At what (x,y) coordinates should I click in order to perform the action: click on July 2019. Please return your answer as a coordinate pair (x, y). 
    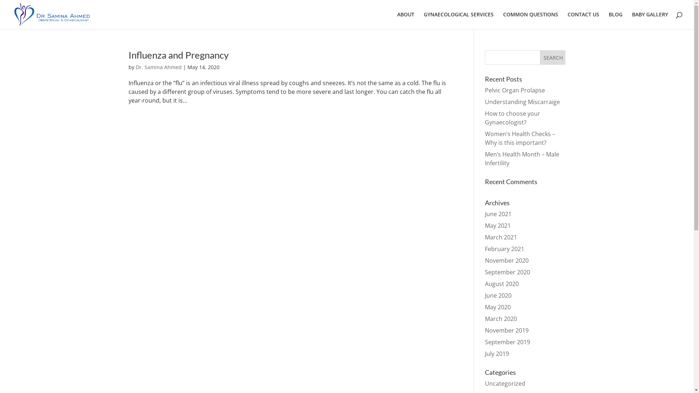
    Looking at the image, I should click on (497, 354).